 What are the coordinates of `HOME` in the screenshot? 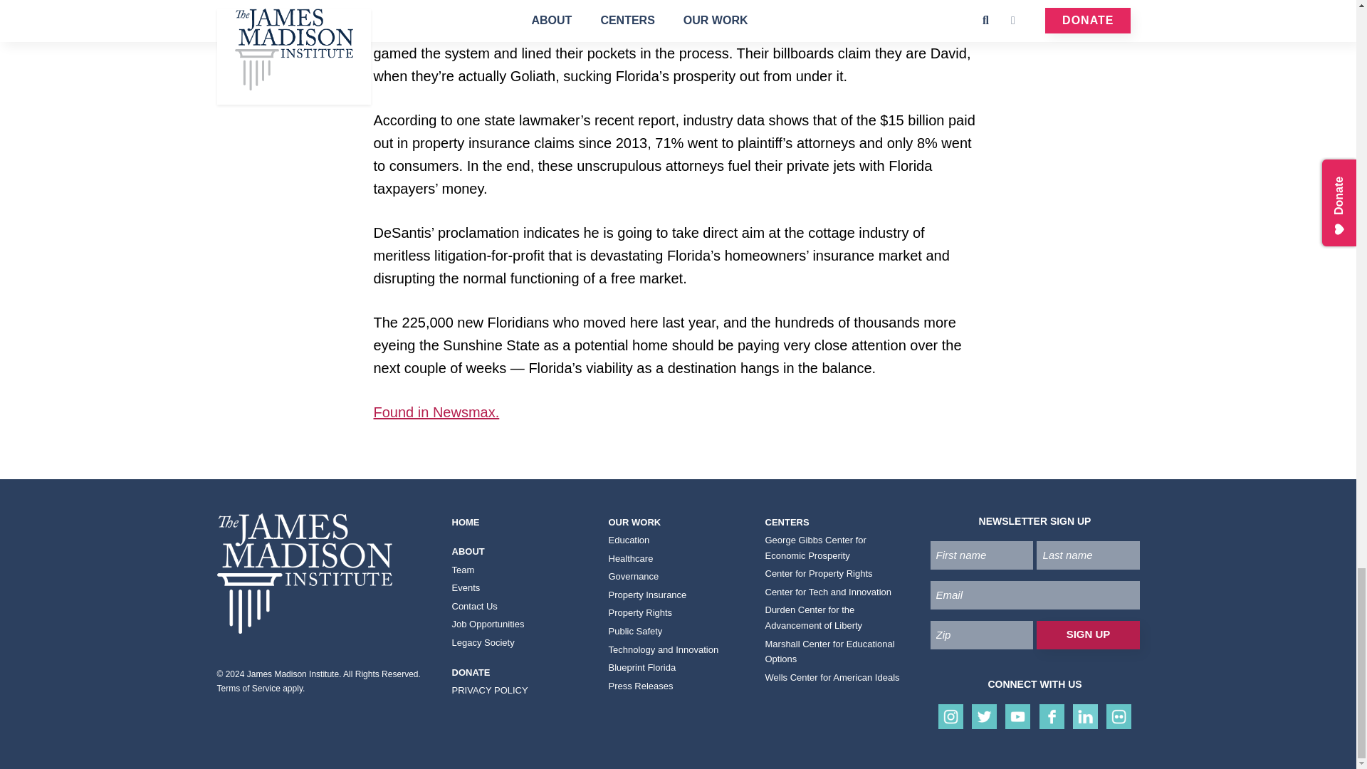 It's located at (520, 523).